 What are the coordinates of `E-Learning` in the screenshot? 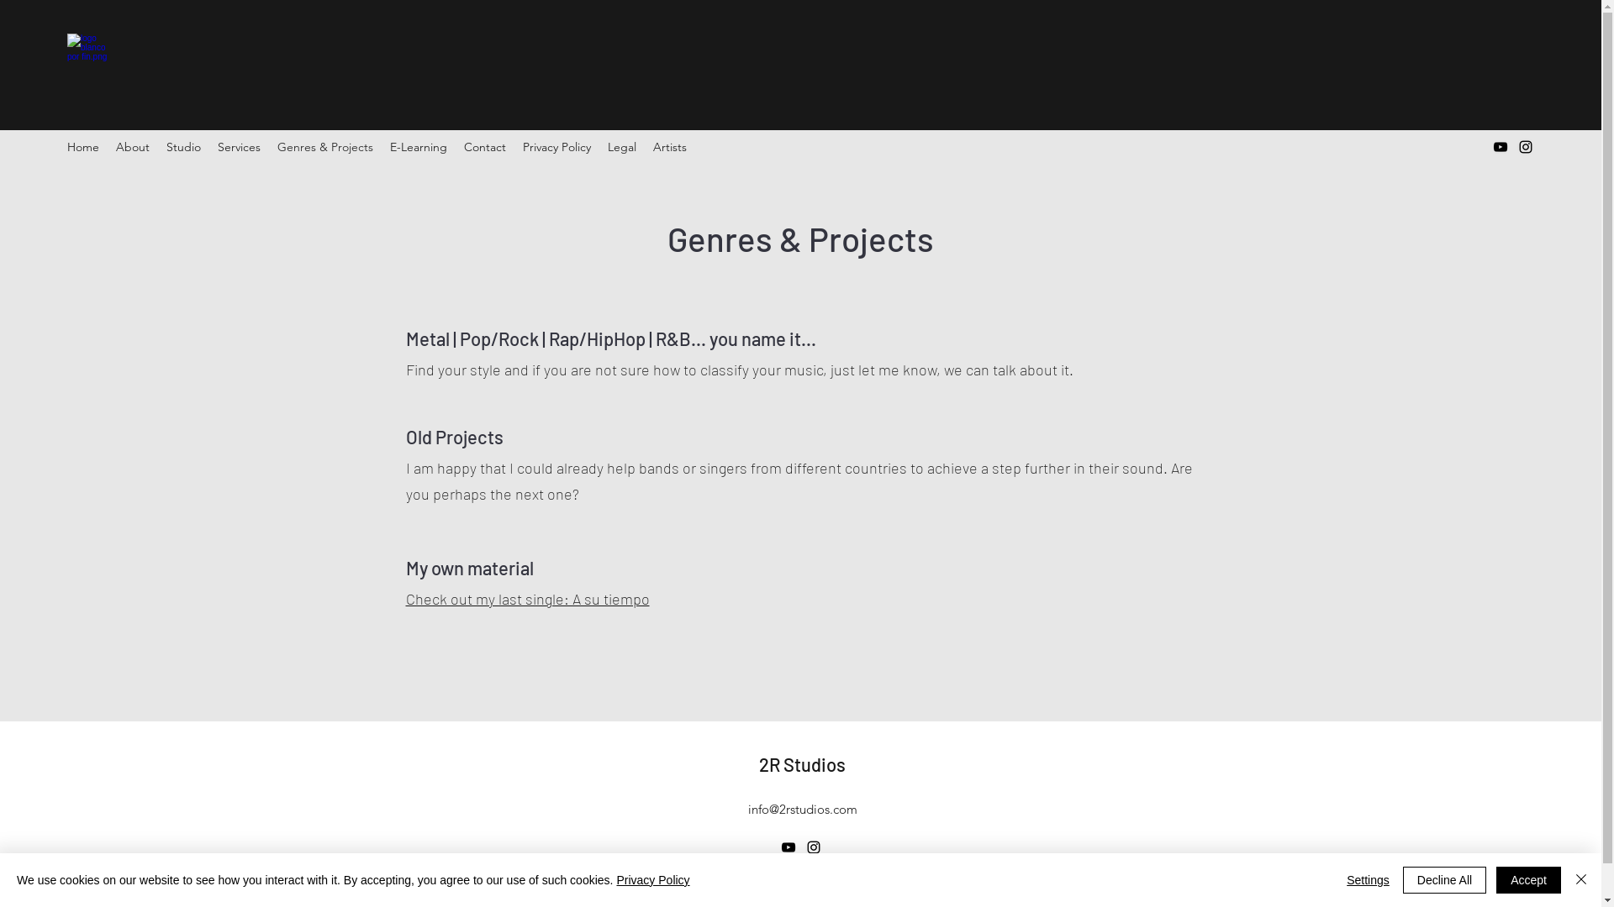 It's located at (419, 147).